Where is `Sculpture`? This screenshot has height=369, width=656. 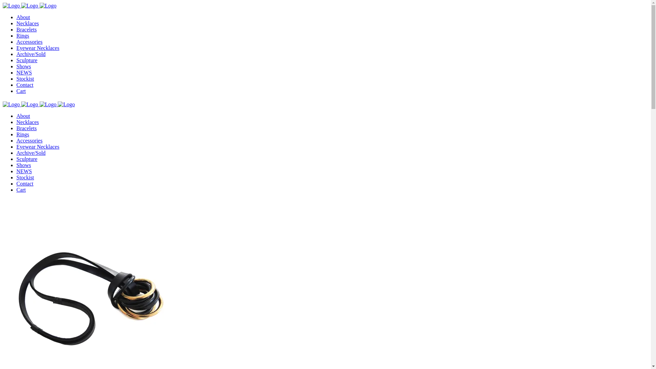
Sculpture is located at coordinates (27, 60).